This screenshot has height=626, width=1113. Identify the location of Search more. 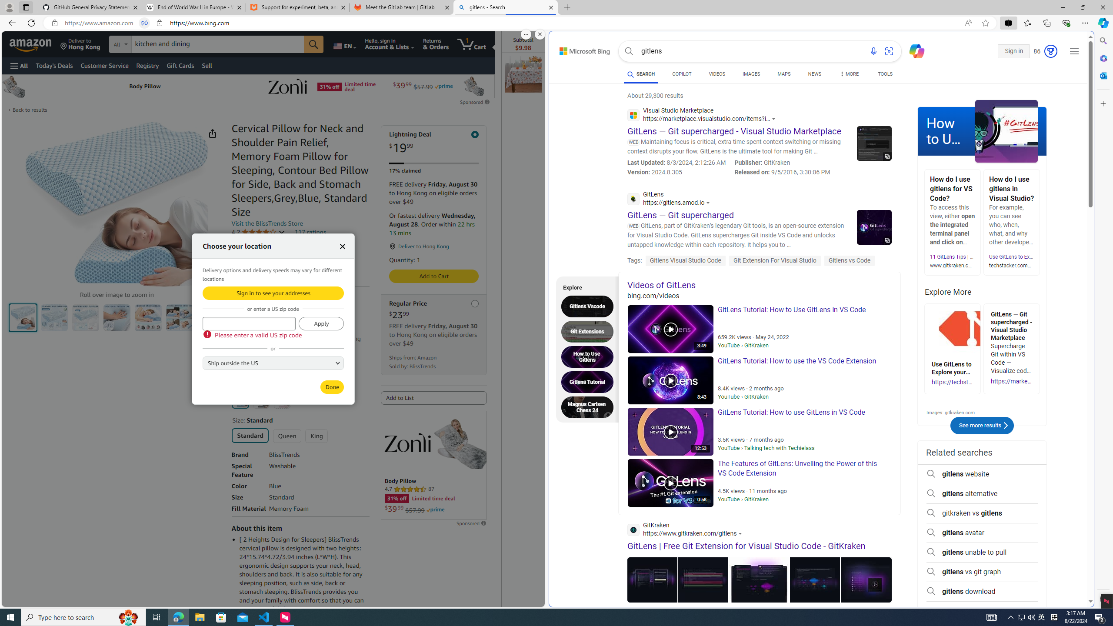
(1070, 576).